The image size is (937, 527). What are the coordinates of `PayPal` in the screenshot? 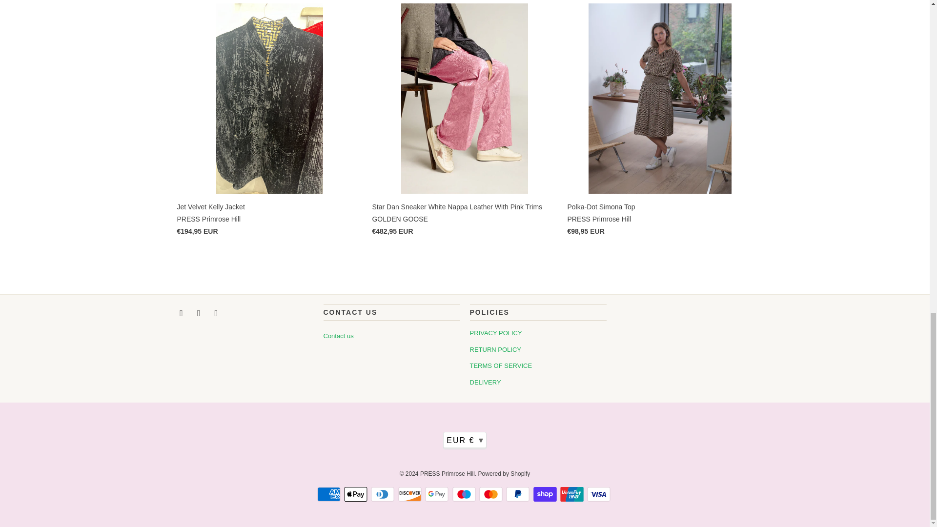 It's located at (518, 494).